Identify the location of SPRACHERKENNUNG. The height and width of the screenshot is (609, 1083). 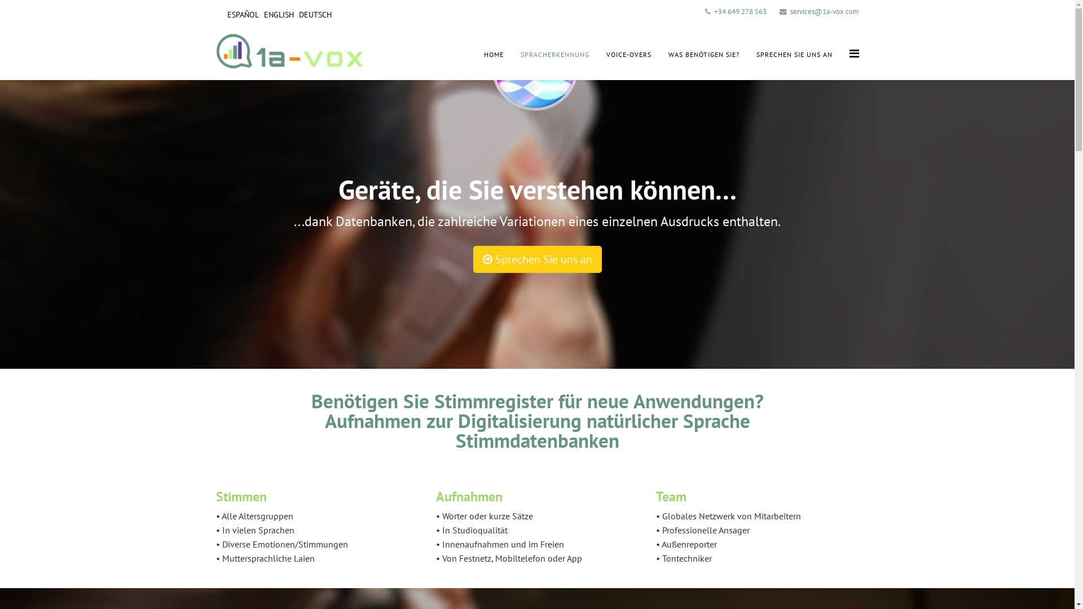
(555, 55).